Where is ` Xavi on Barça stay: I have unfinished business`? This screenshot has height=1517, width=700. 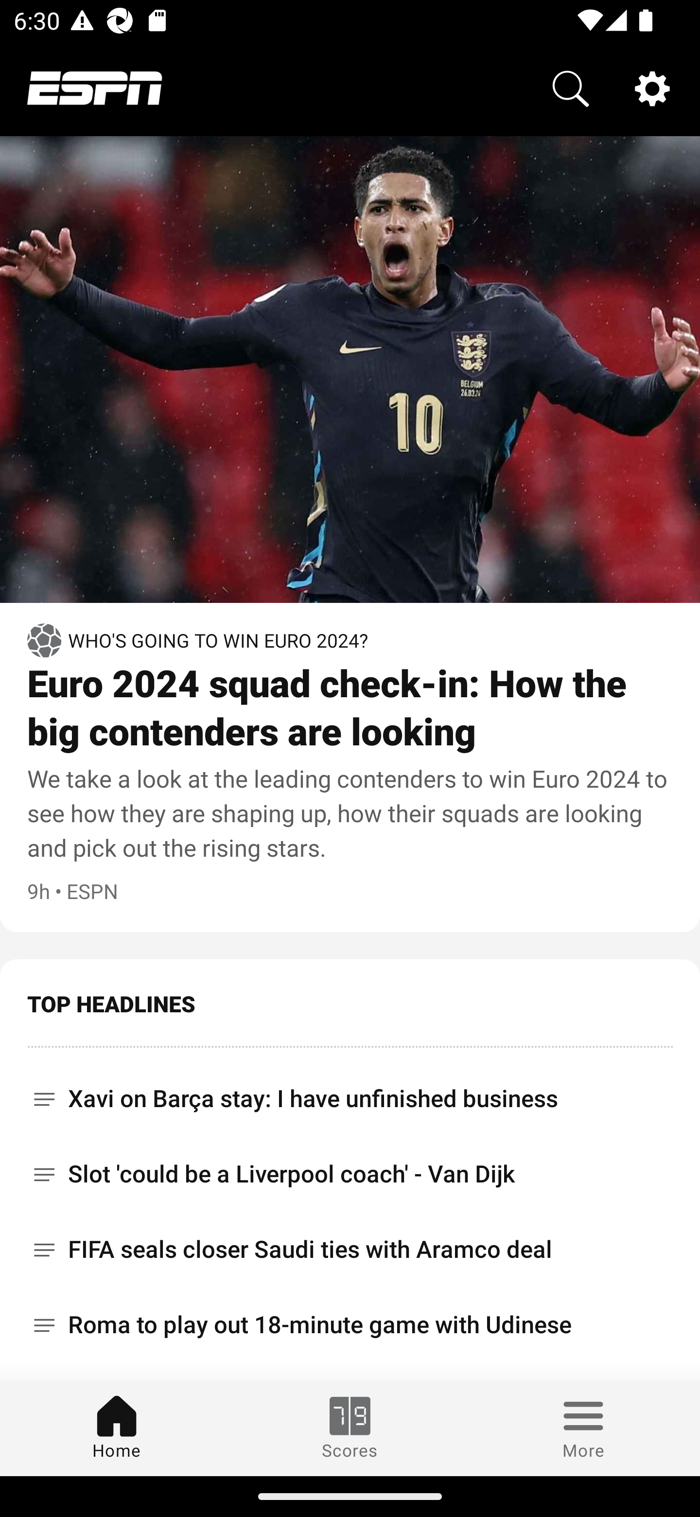
 Xavi on Barça stay: I have unfinished business is located at coordinates (350, 1092).